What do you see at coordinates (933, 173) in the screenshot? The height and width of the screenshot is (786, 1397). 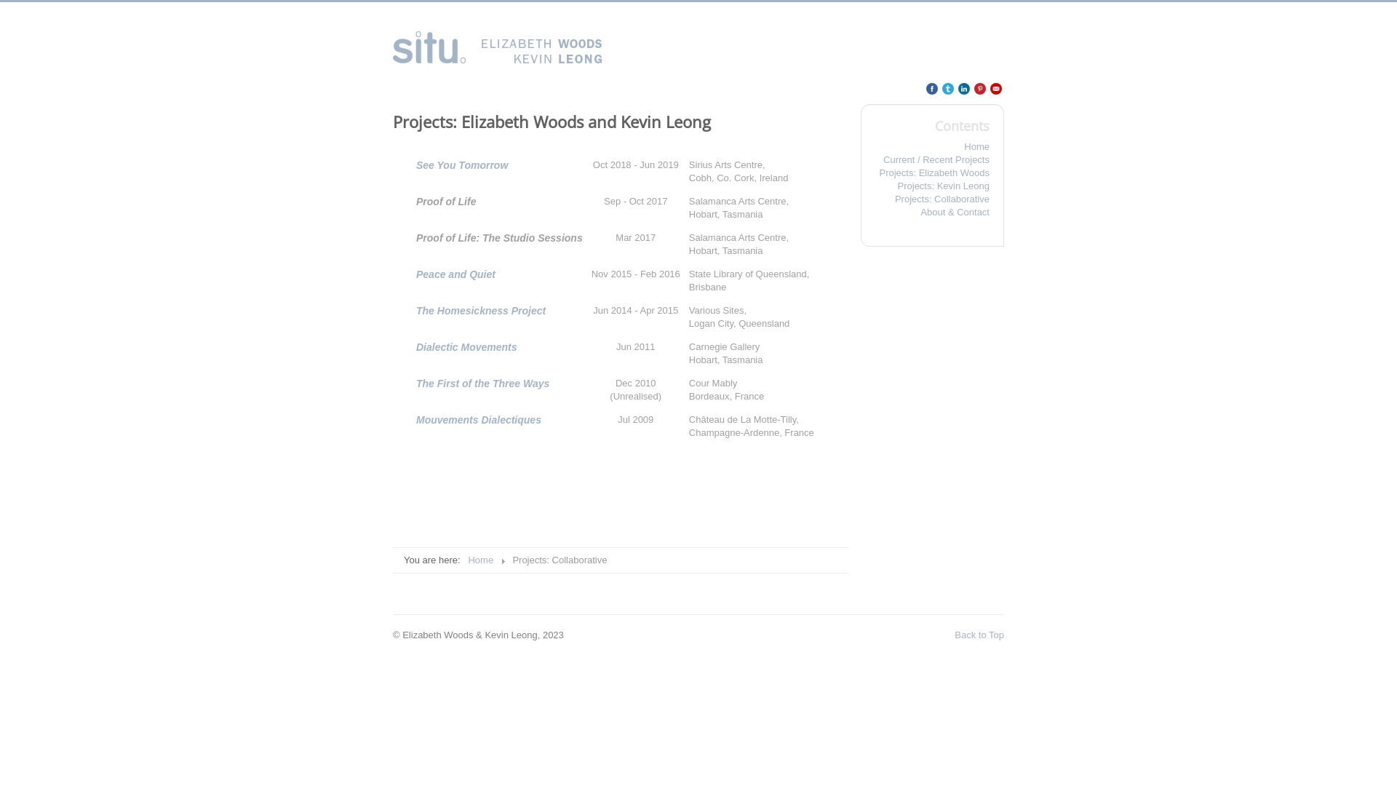 I see `Projects: Elizabeth Woods` at bounding box center [933, 173].